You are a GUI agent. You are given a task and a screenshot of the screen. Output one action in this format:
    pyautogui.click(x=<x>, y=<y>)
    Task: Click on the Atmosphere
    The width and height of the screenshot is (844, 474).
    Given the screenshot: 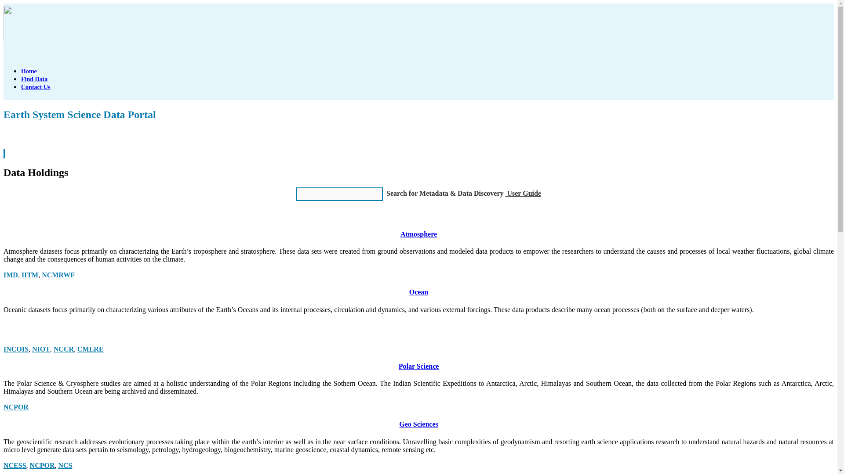 What is the action you would take?
    pyautogui.click(x=418, y=234)
    